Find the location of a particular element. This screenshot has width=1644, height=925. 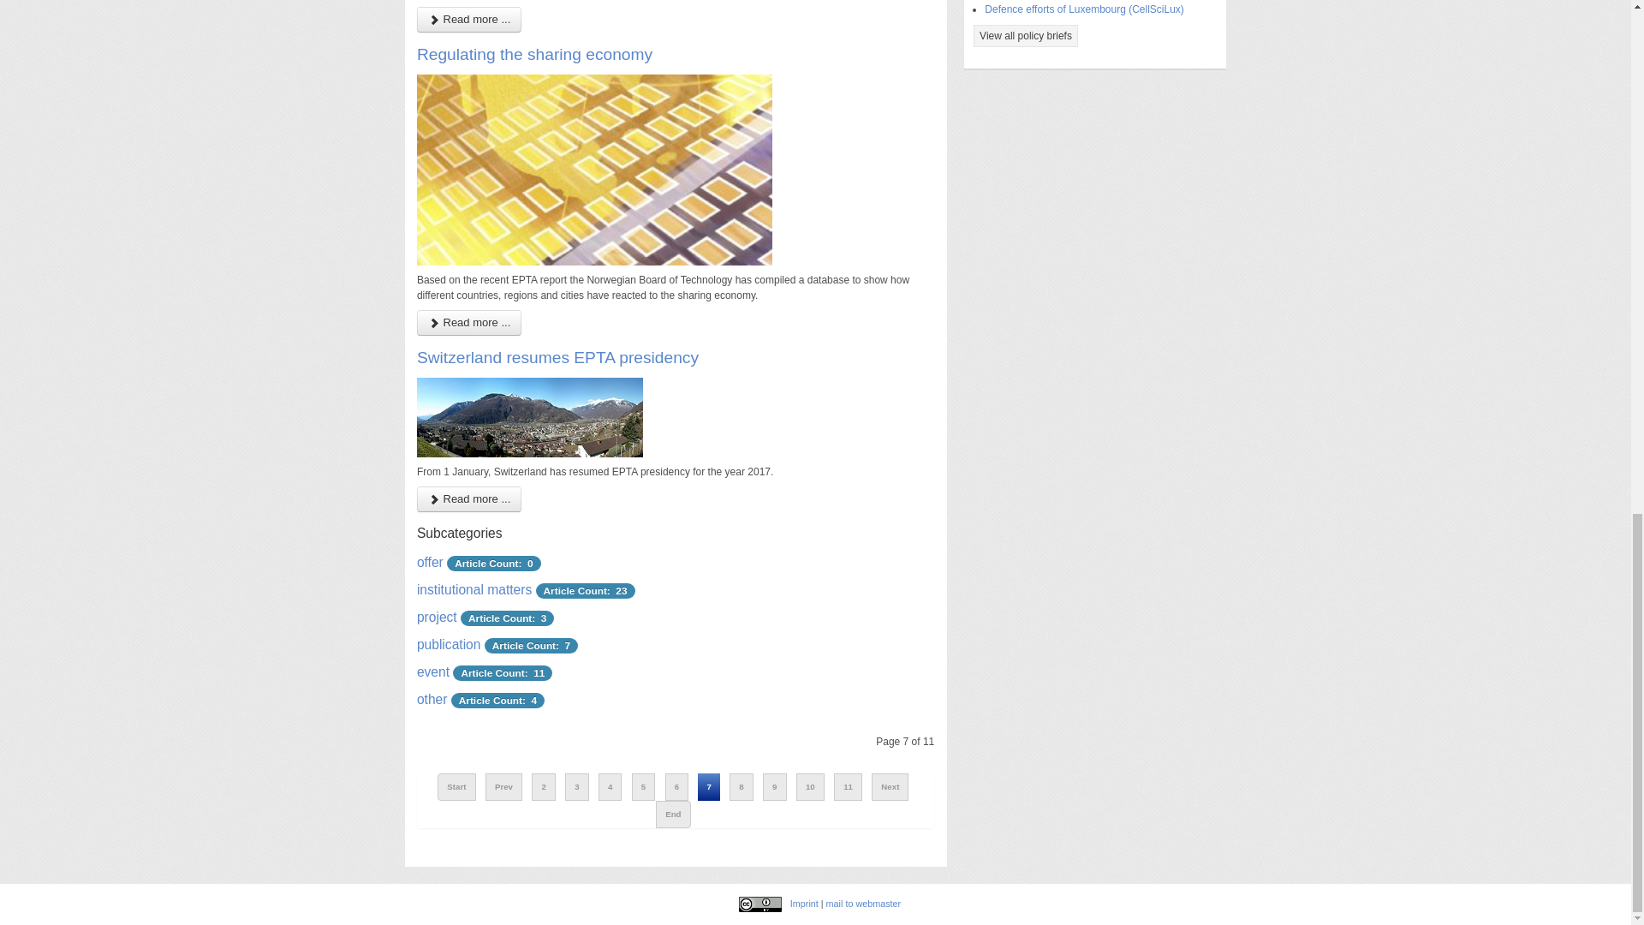

3 is located at coordinates (577, 786).